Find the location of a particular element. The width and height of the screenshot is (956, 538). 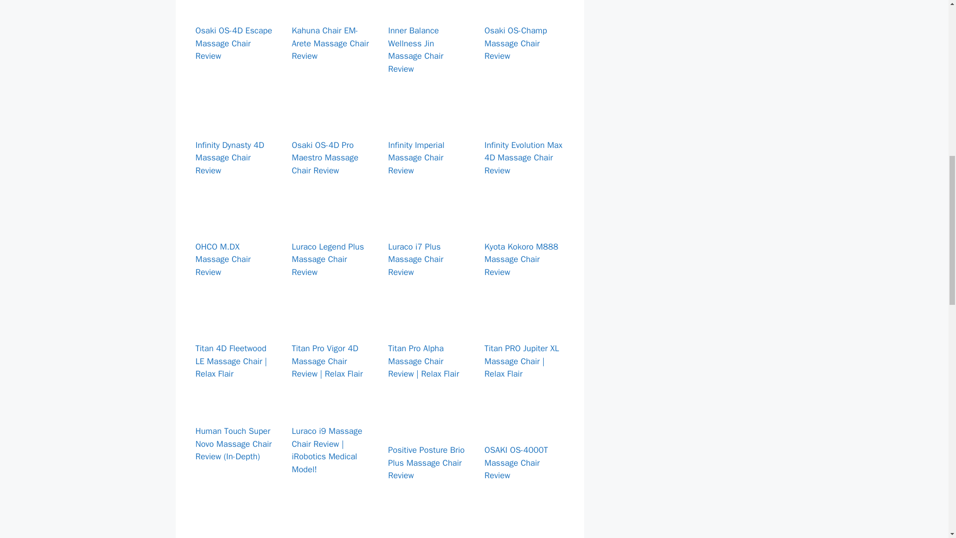

Luraco Legend Plus Massage Chair Review is located at coordinates (332, 225).